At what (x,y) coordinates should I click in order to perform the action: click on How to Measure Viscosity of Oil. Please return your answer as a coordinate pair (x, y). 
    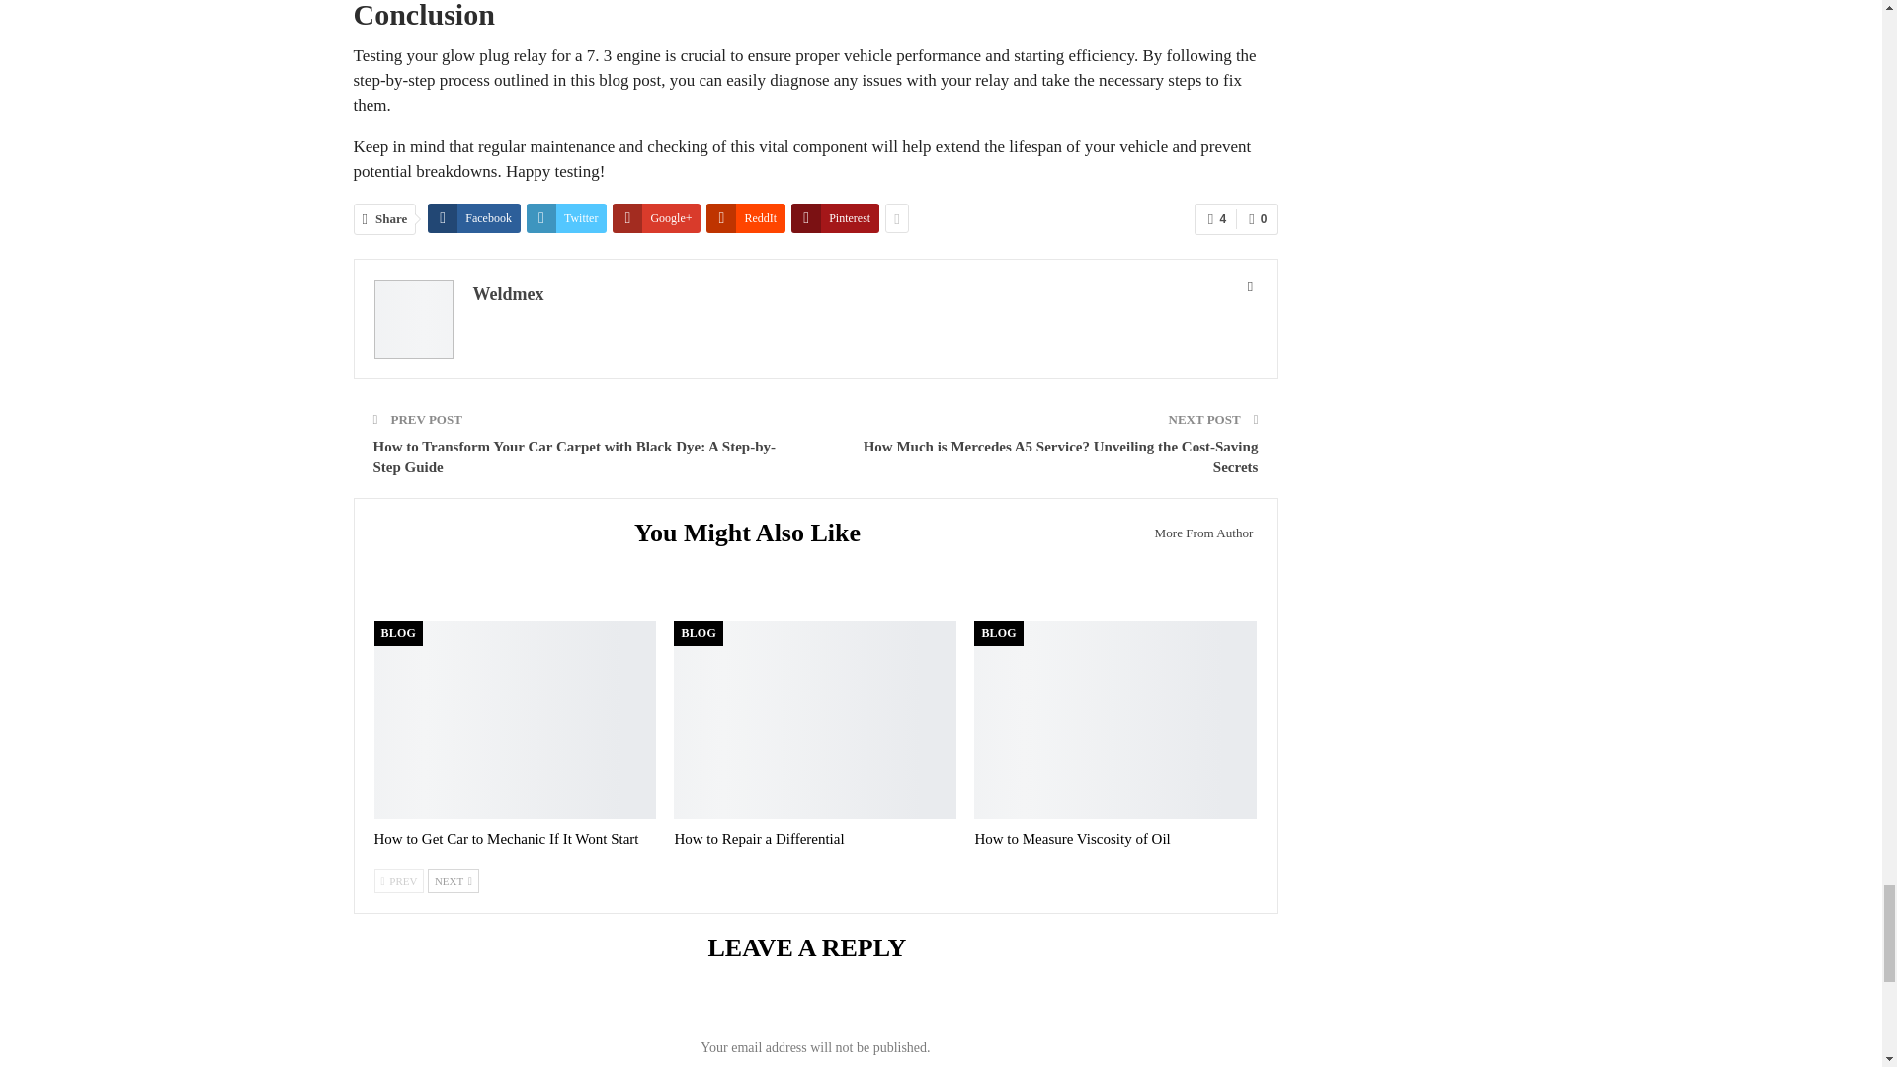
    Looking at the image, I should click on (1114, 719).